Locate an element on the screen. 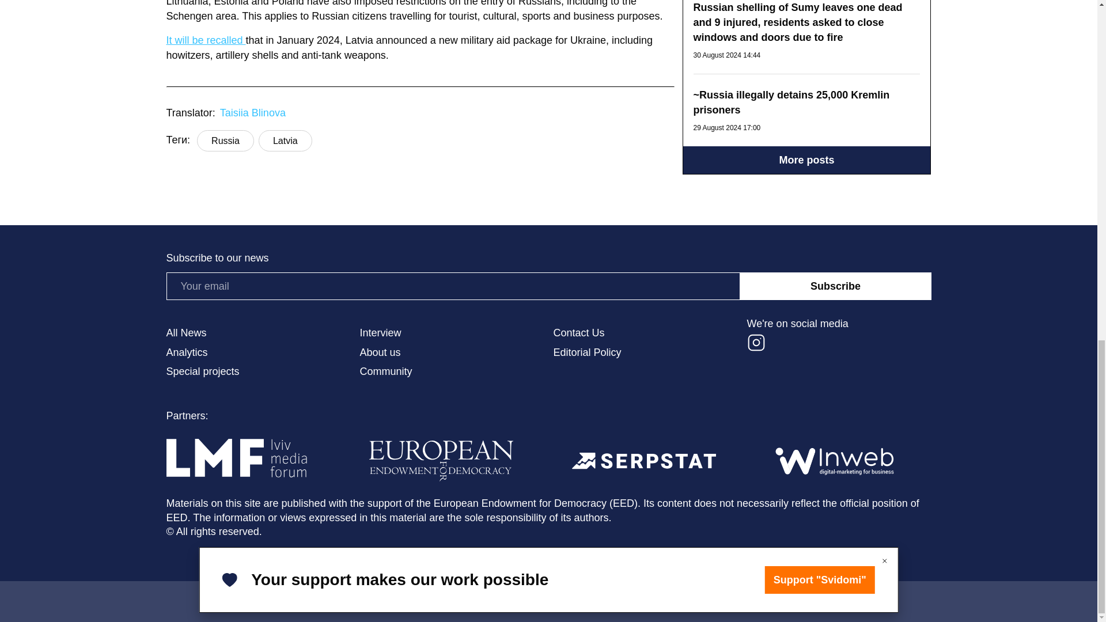 The height and width of the screenshot is (622, 1106). All News is located at coordinates (258, 333).